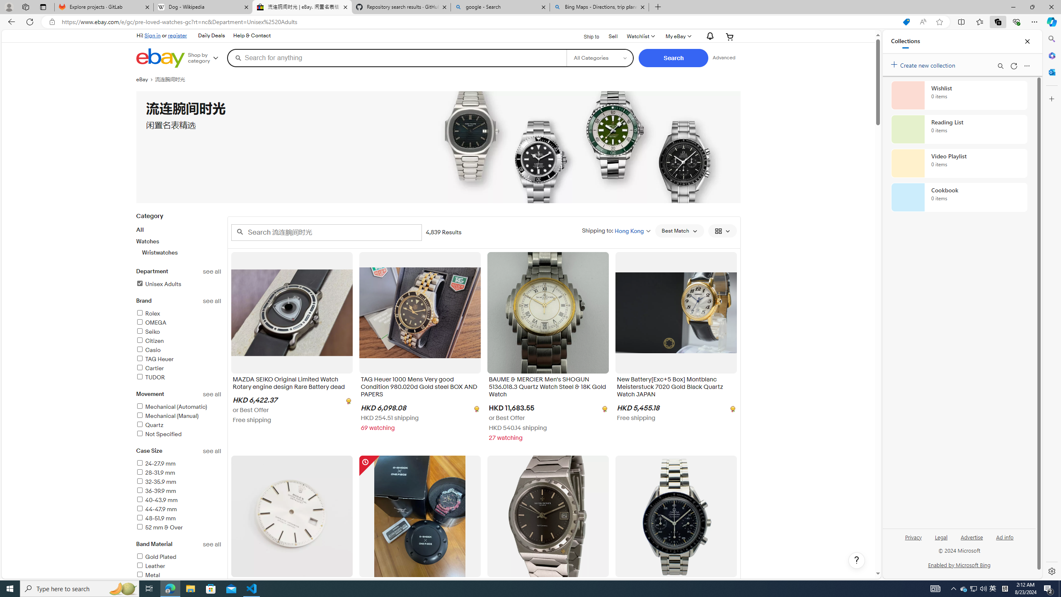 This screenshot has height=597, width=1061. Describe the element at coordinates (157, 500) in the screenshot. I see `40-43.9 mm` at that location.